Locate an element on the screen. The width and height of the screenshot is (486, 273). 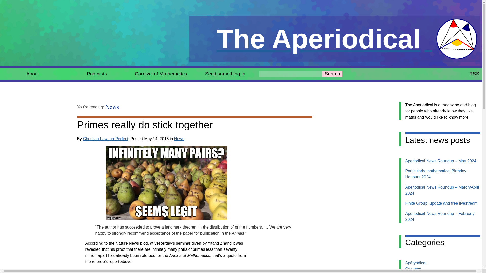
News is located at coordinates (161, 74).